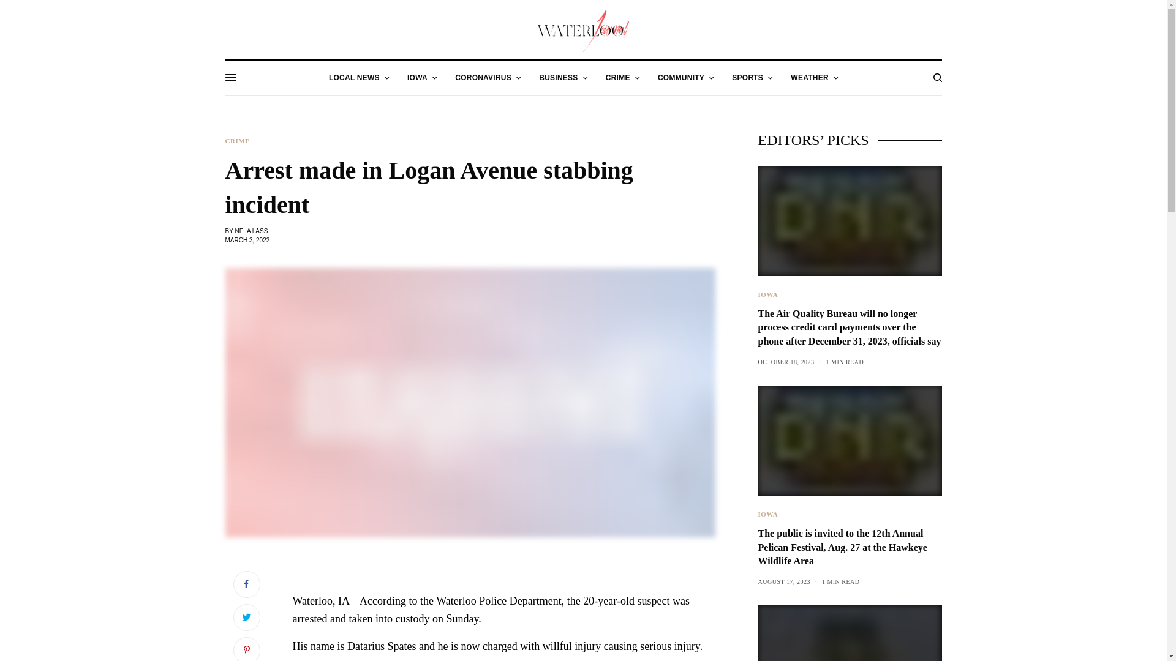  What do you see at coordinates (562, 77) in the screenshot?
I see `BUSINESS` at bounding box center [562, 77].